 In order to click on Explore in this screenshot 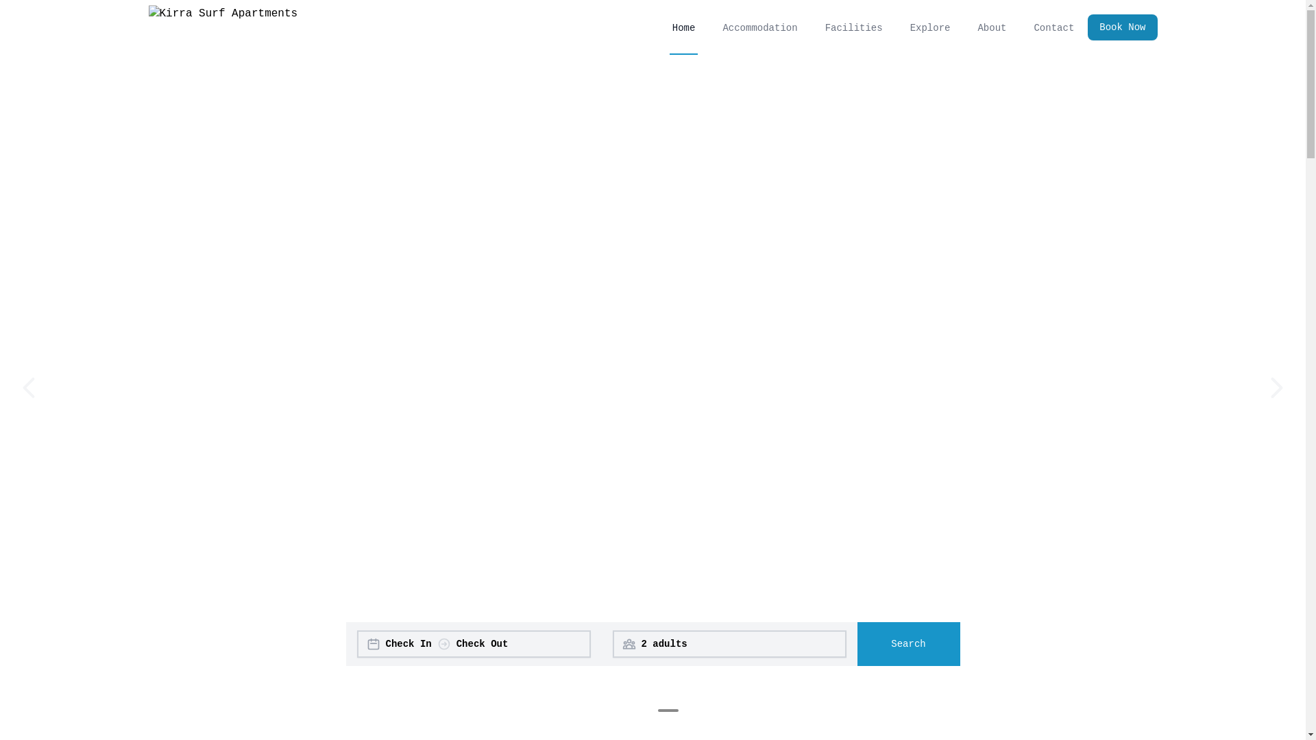, I will do `click(931, 27)`.